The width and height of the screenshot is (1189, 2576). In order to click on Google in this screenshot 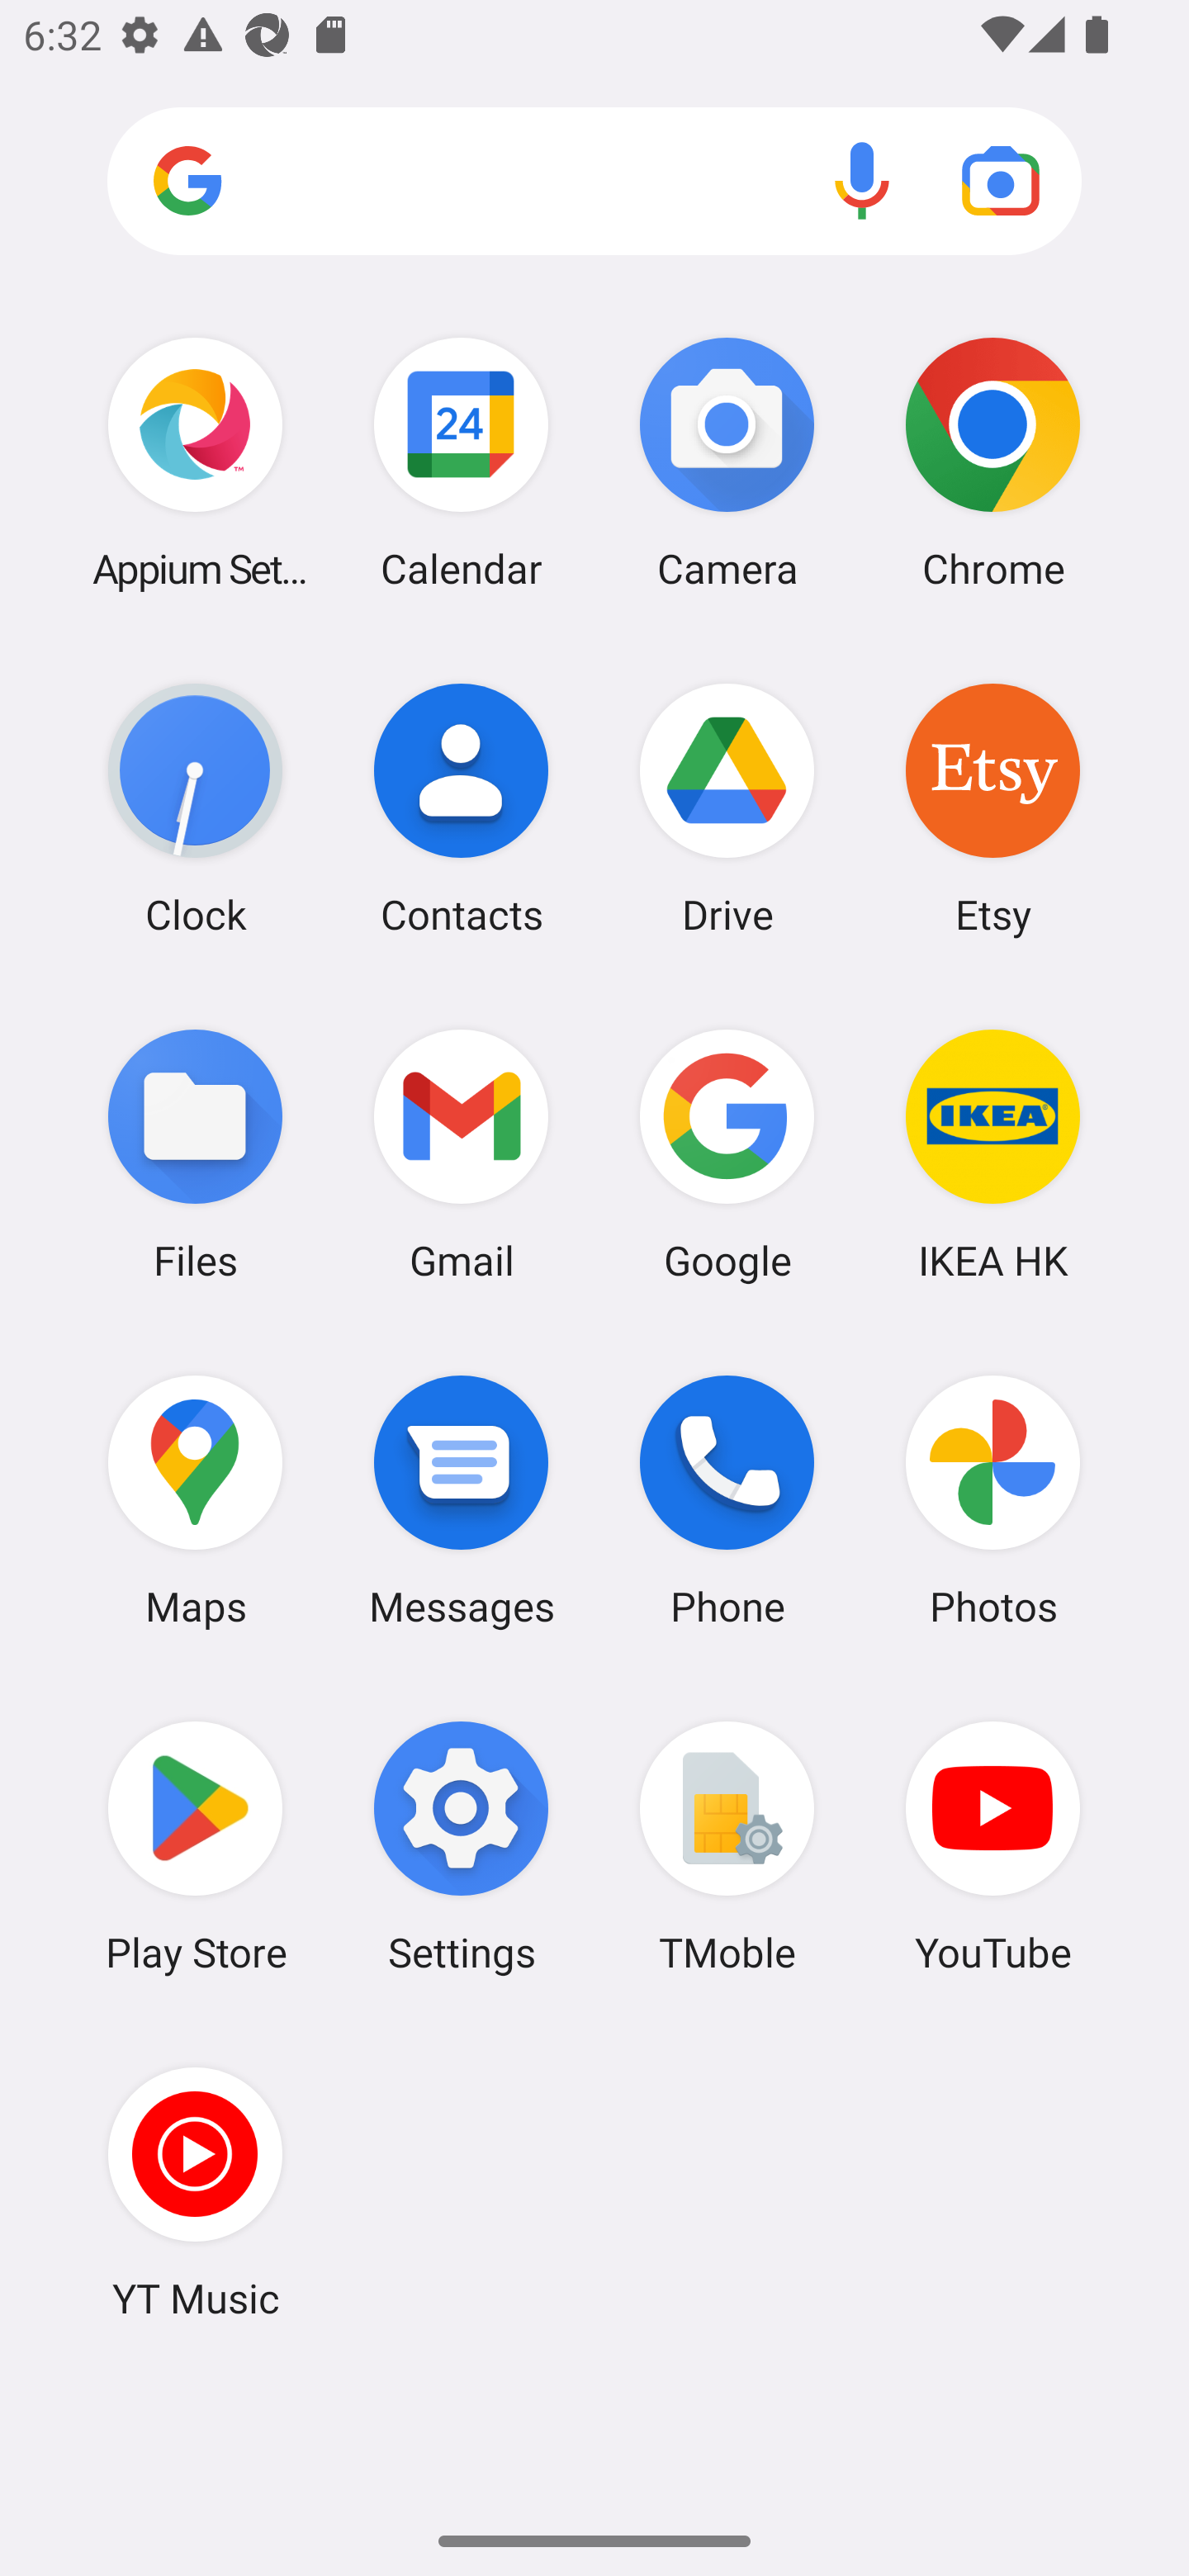, I will do `click(727, 1153)`.